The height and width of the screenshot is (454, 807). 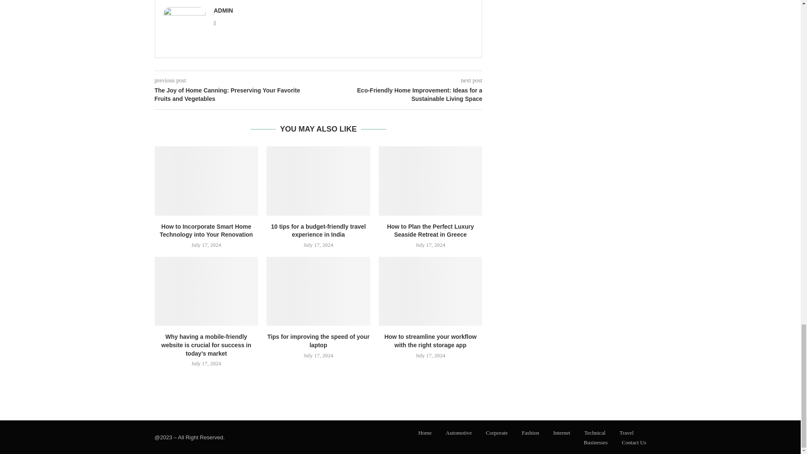 I want to click on Tips for improving the speed of your laptop, so click(x=318, y=291).